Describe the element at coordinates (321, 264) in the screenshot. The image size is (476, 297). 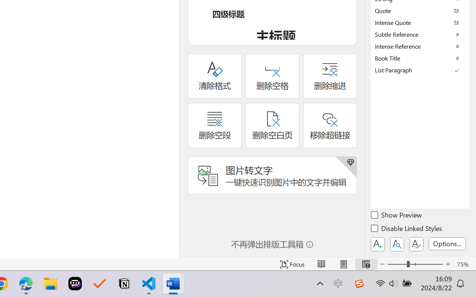
I see `Read Mode` at that location.